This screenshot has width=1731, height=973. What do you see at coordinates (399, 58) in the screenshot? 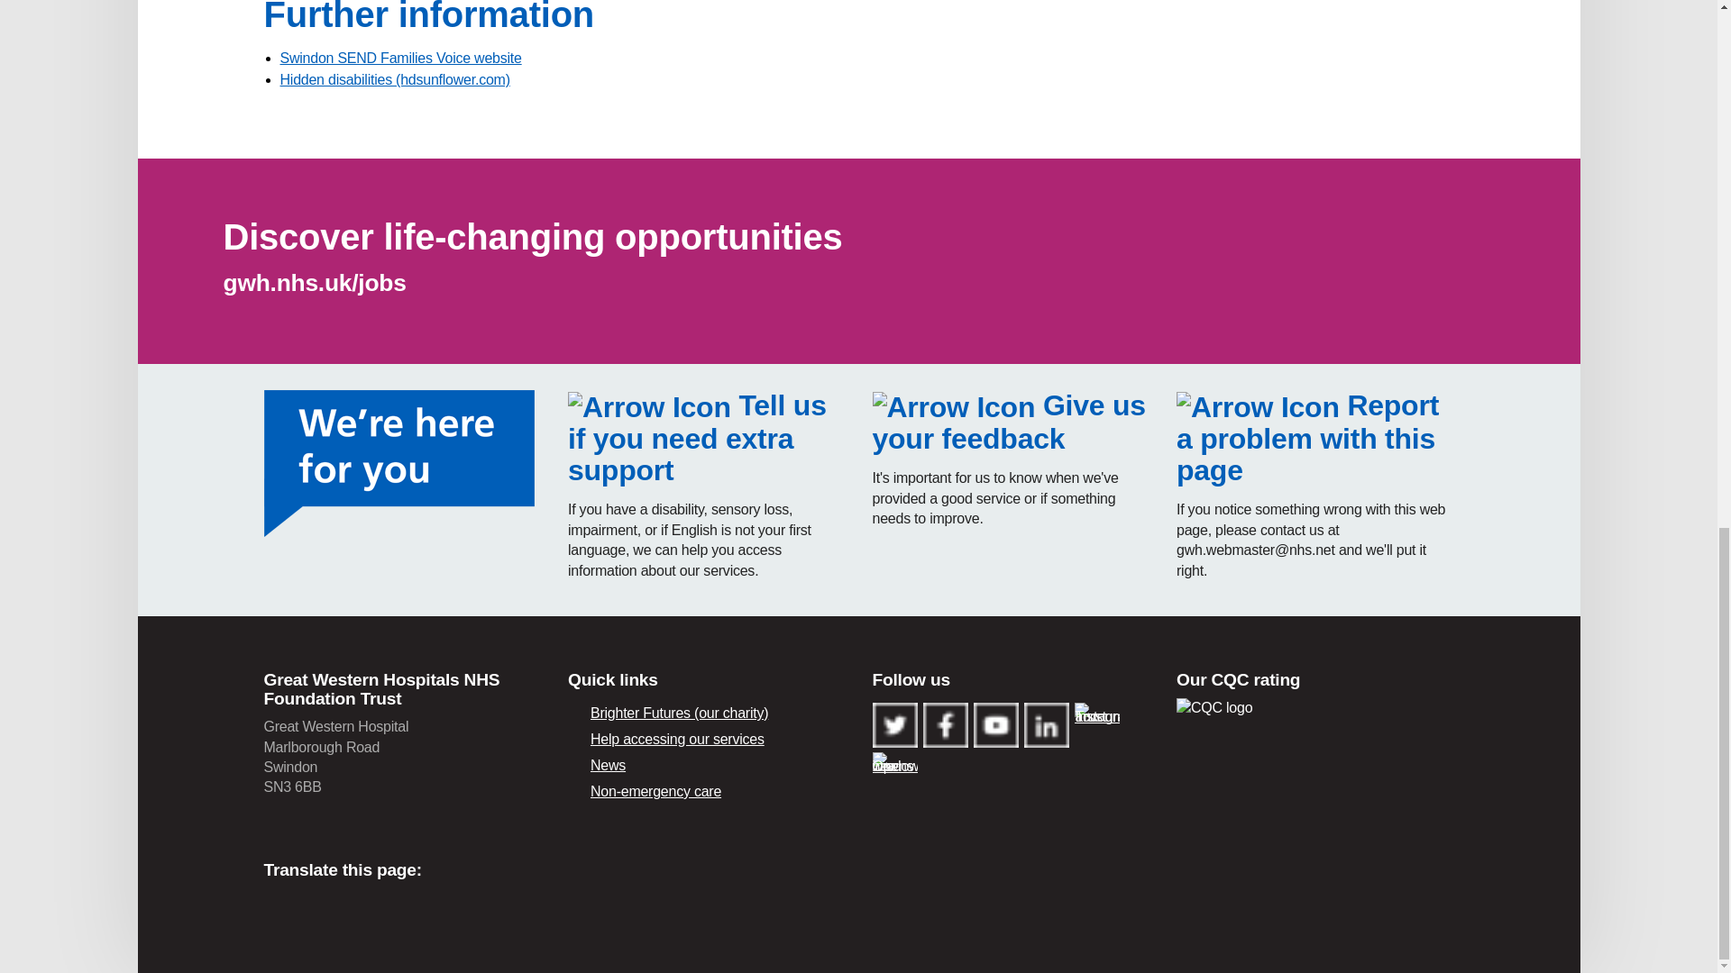
I see `Opens in a new window` at bounding box center [399, 58].